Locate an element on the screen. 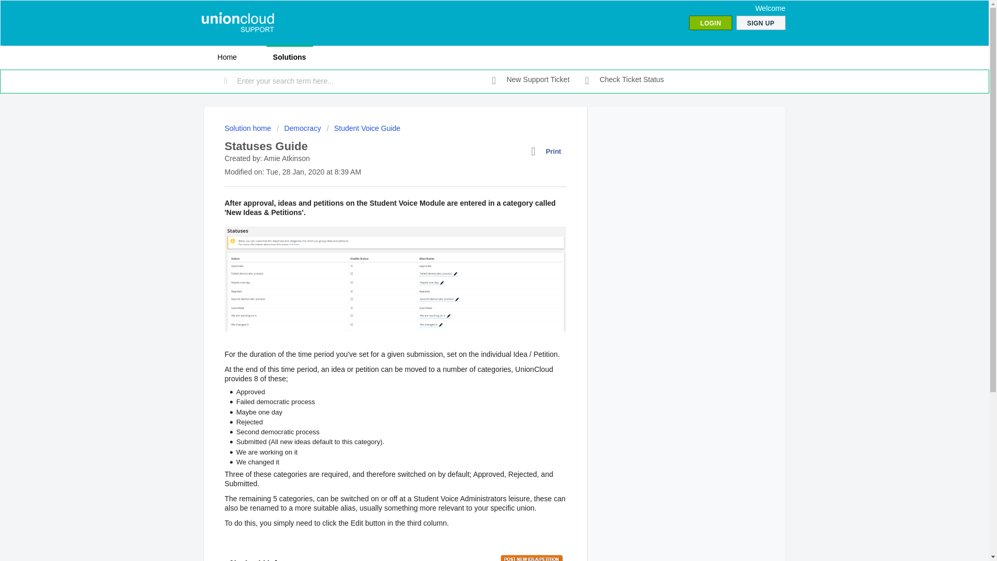 This screenshot has width=997, height=561. New support ticket is located at coordinates (531, 80).